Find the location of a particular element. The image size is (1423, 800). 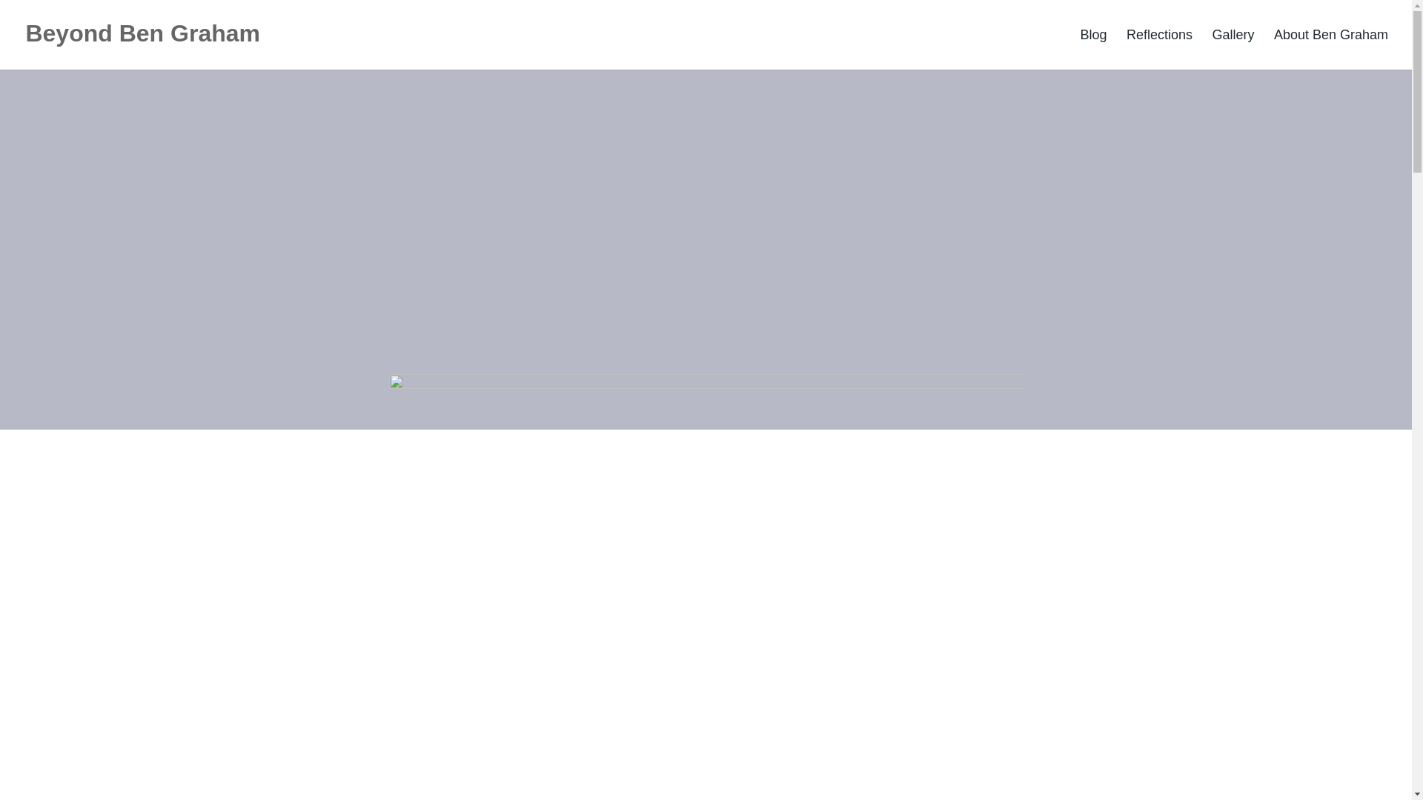

About Ben Graham is located at coordinates (1331, 49).